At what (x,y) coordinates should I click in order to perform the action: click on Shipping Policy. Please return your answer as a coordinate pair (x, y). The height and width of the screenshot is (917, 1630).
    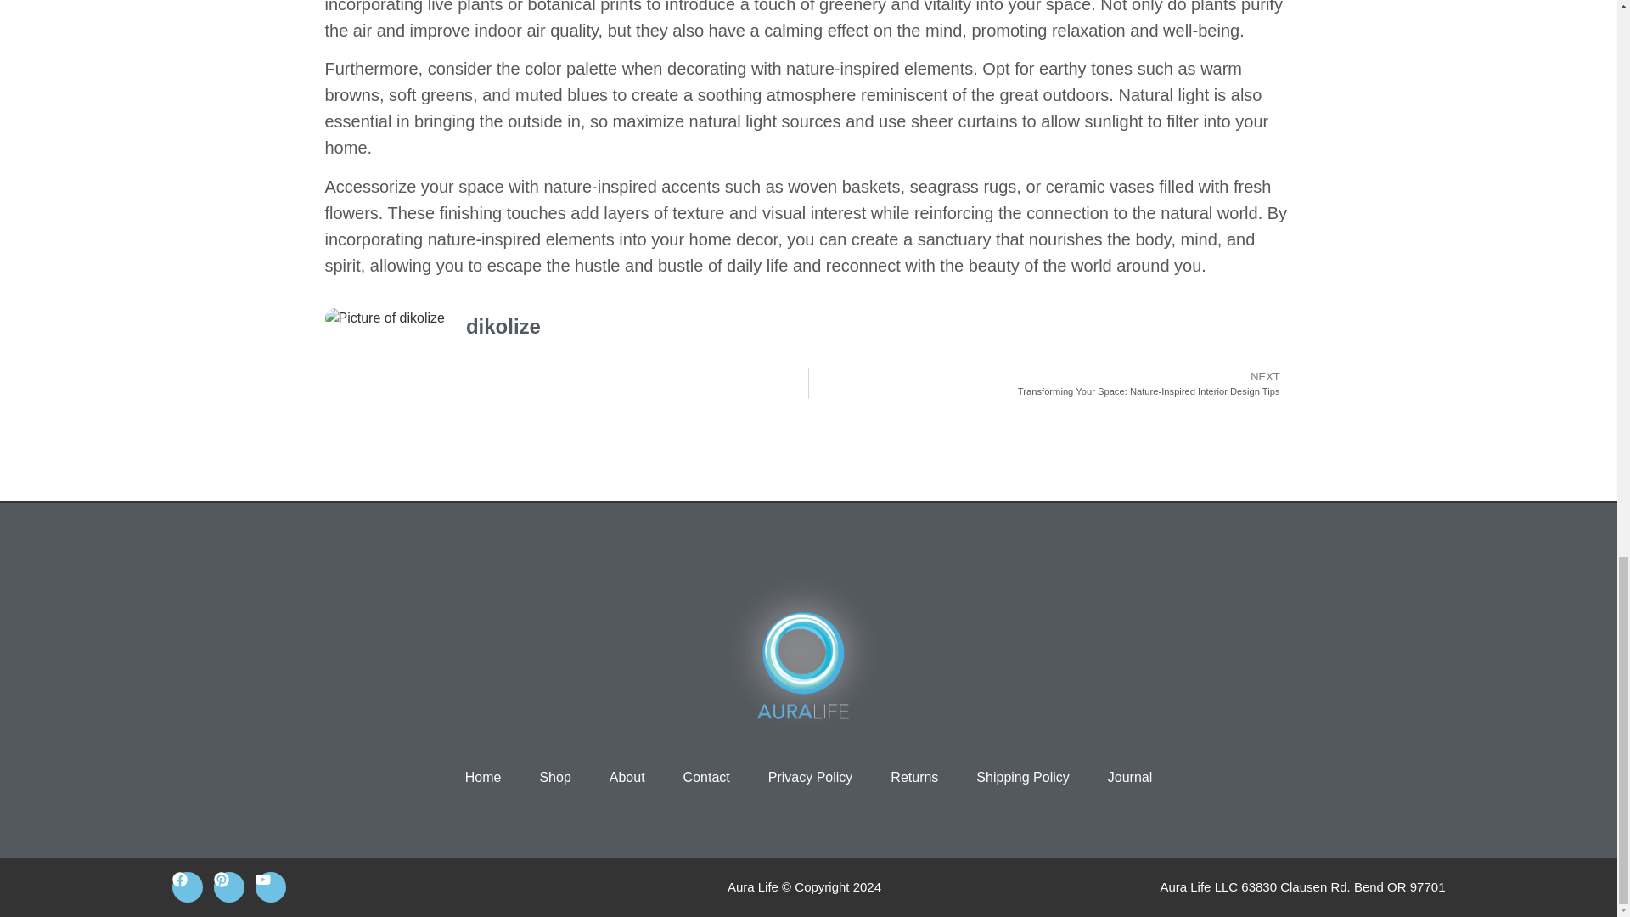
    Looking at the image, I should click on (1022, 778).